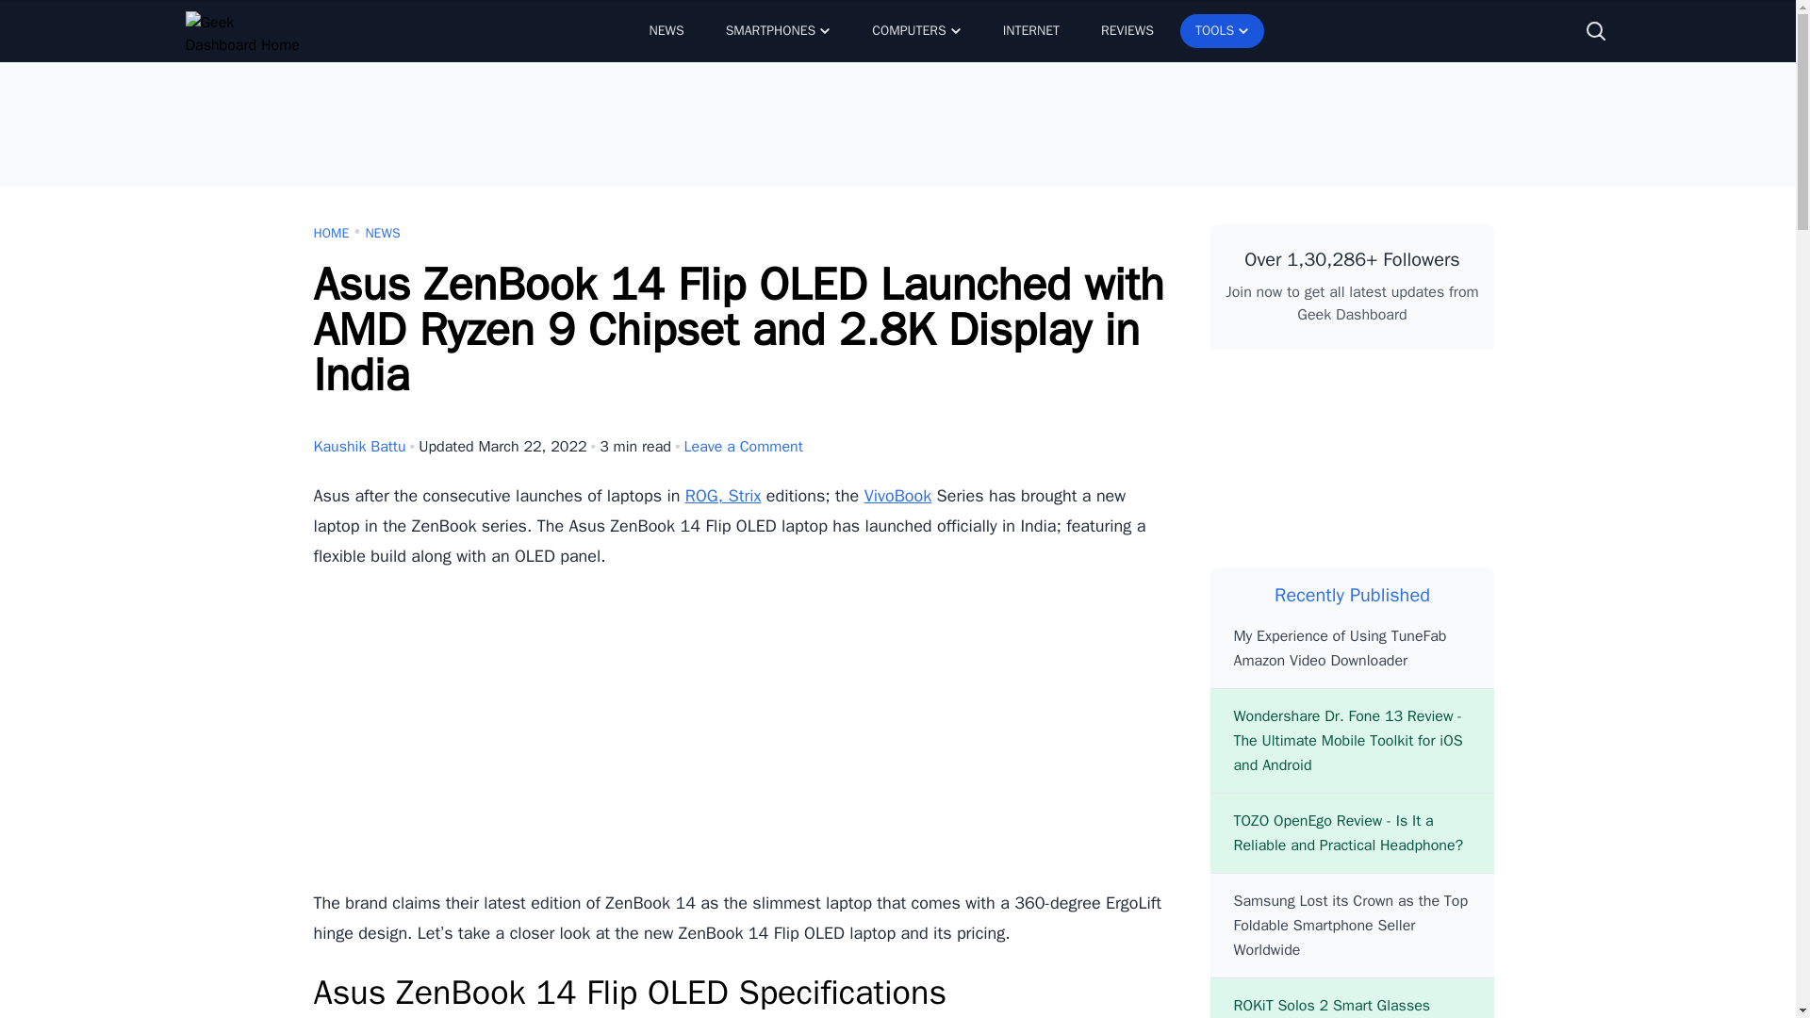 This screenshot has height=1018, width=1810. Describe the element at coordinates (666, 30) in the screenshot. I see `NEWS` at that location.